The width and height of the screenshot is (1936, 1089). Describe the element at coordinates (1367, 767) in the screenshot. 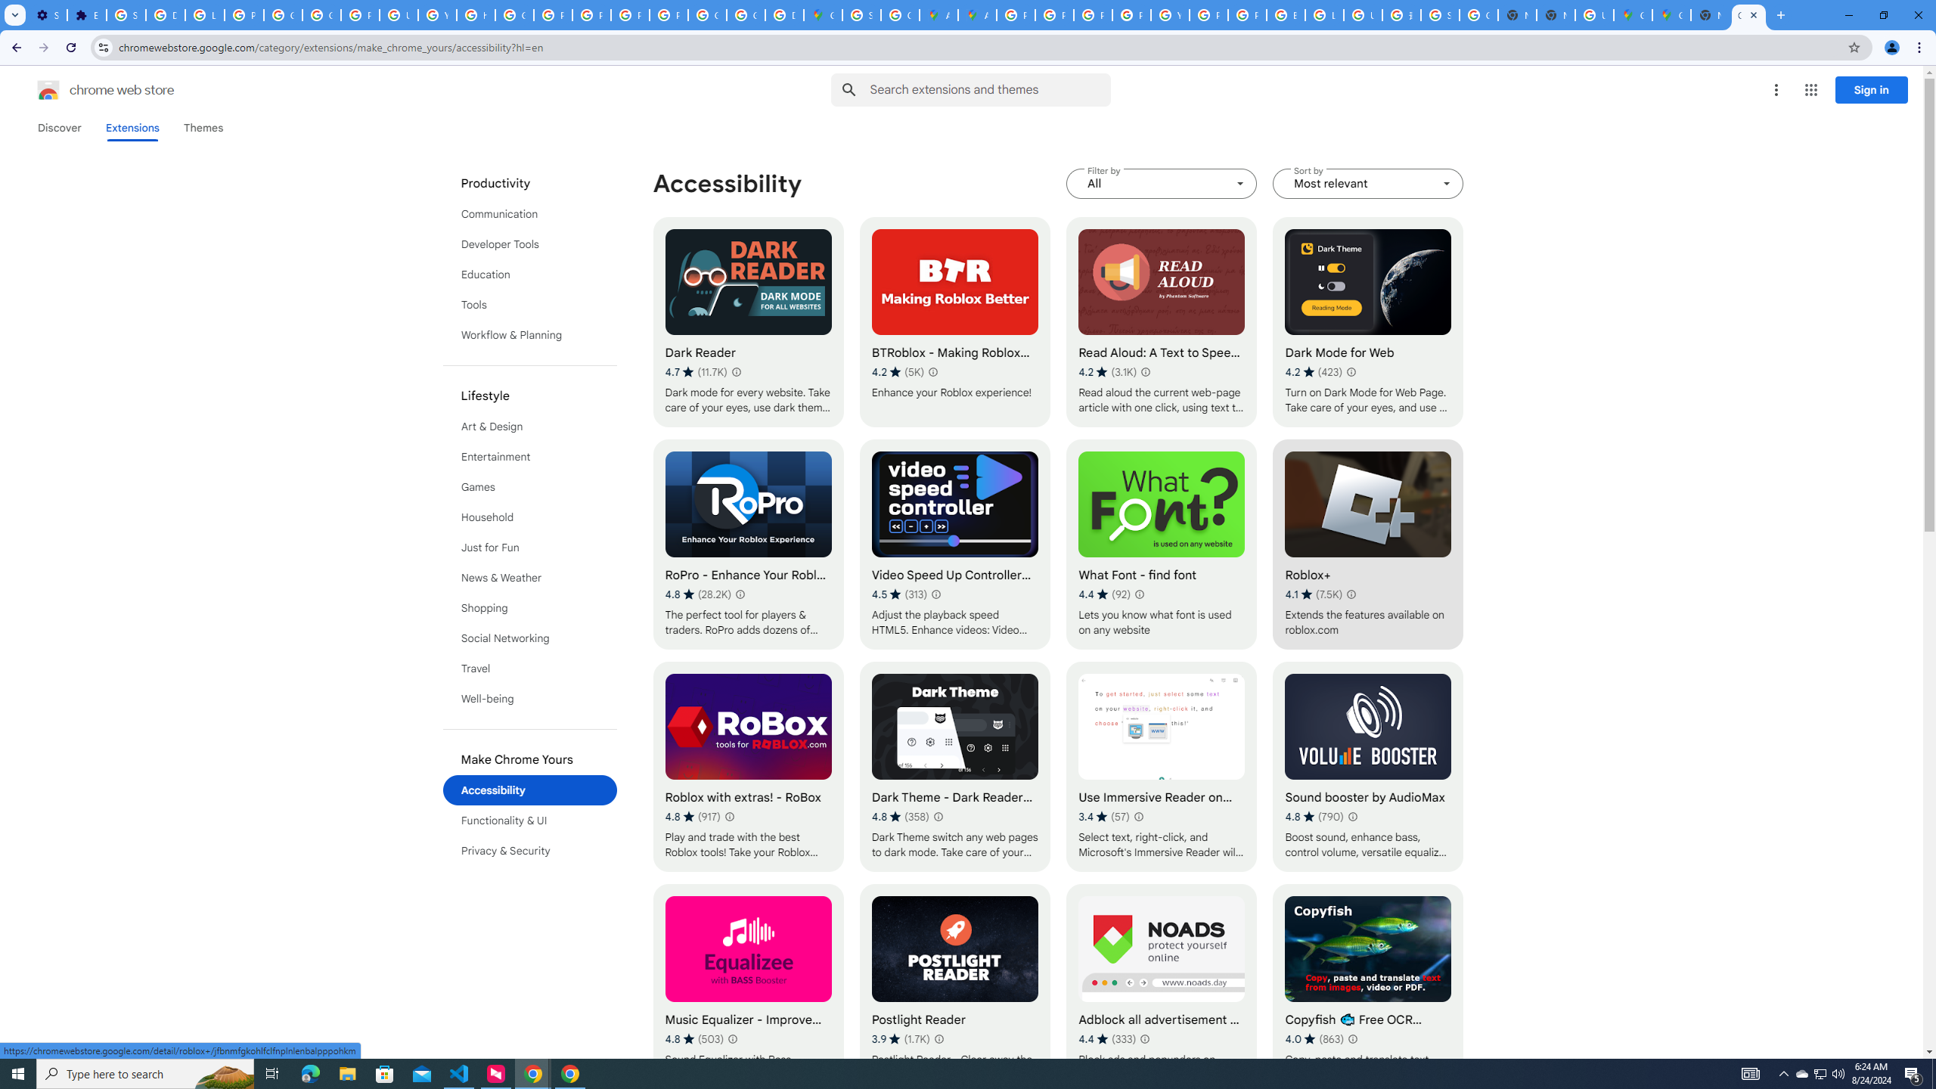

I see `Sound booster by AudioMax` at that location.